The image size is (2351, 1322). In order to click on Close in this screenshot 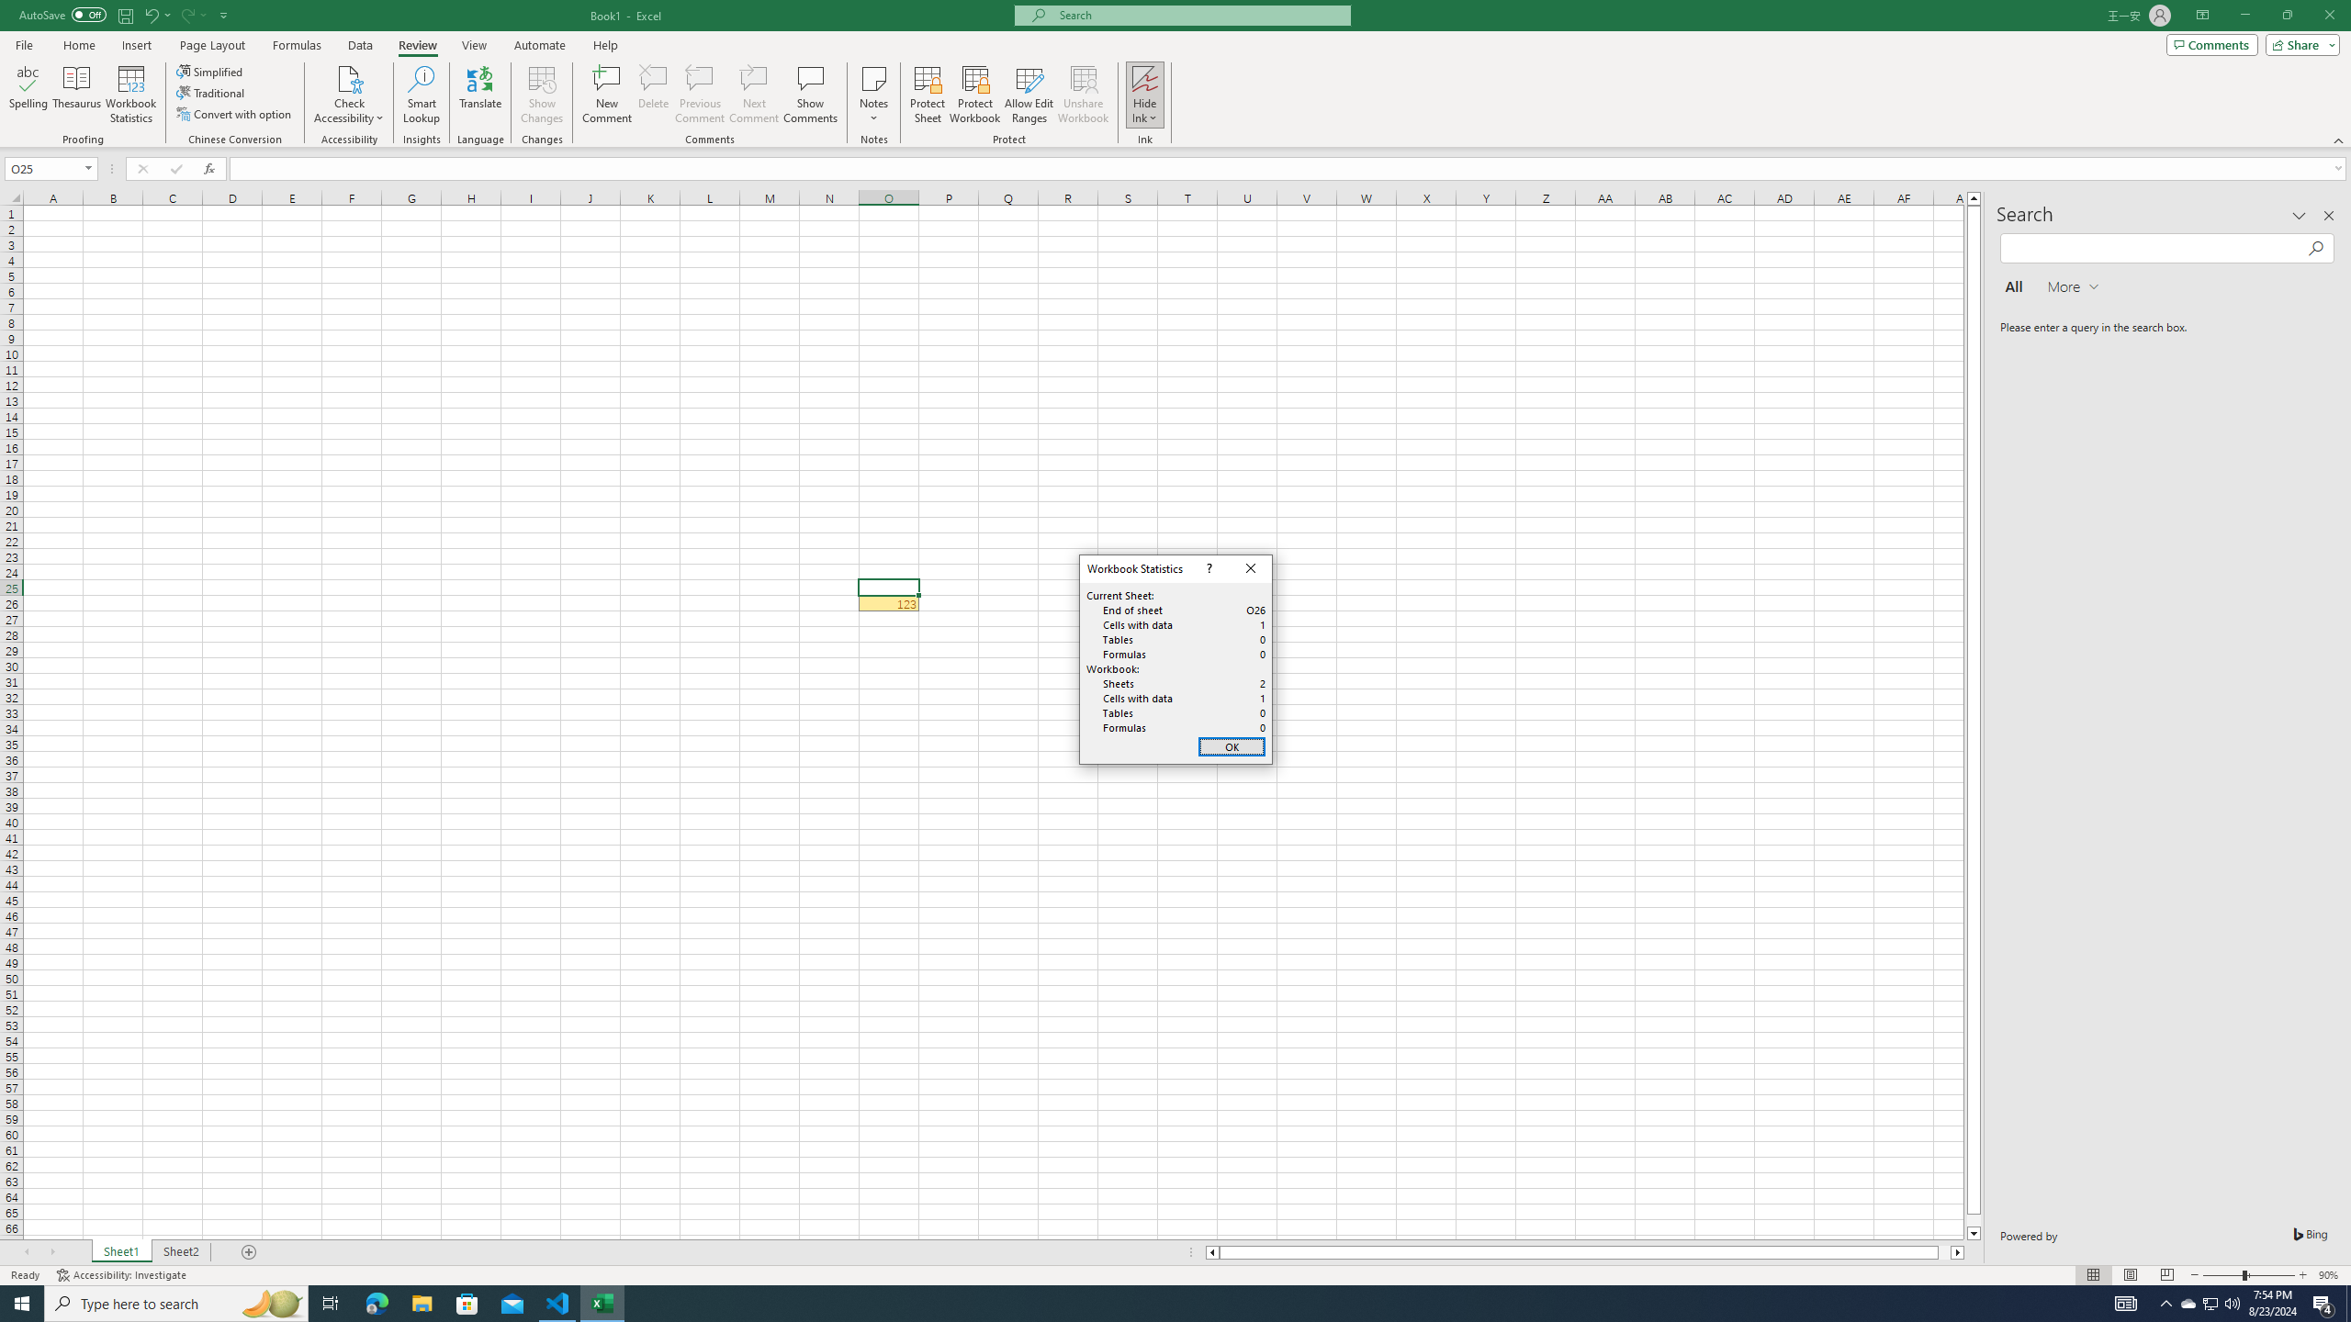, I will do `click(1250, 569)`.